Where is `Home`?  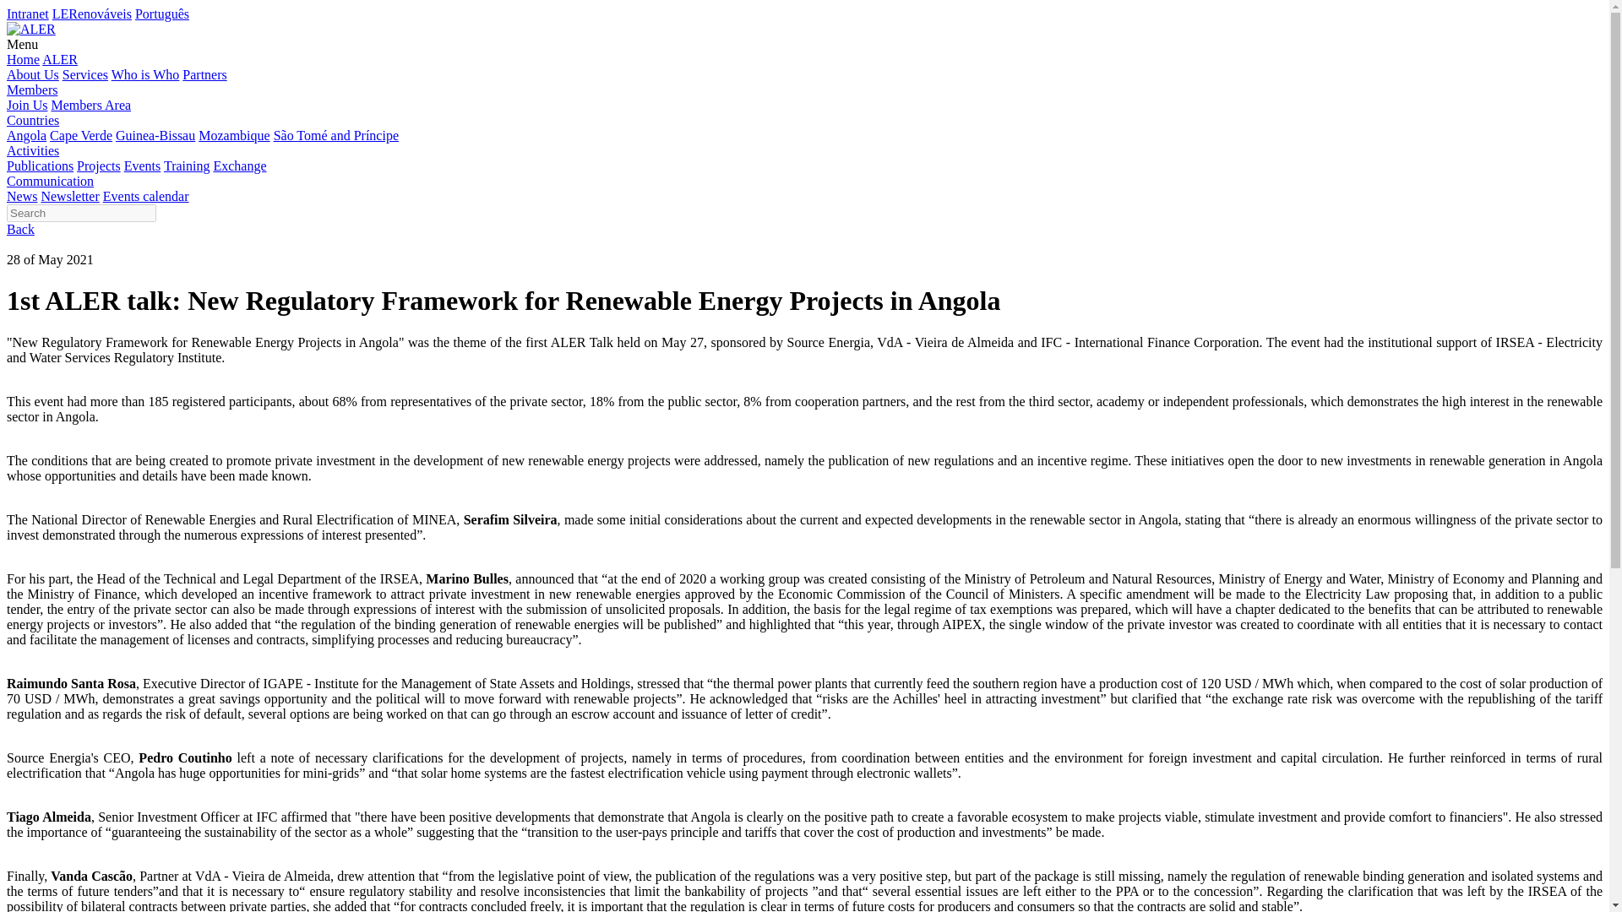 Home is located at coordinates (22, 59).